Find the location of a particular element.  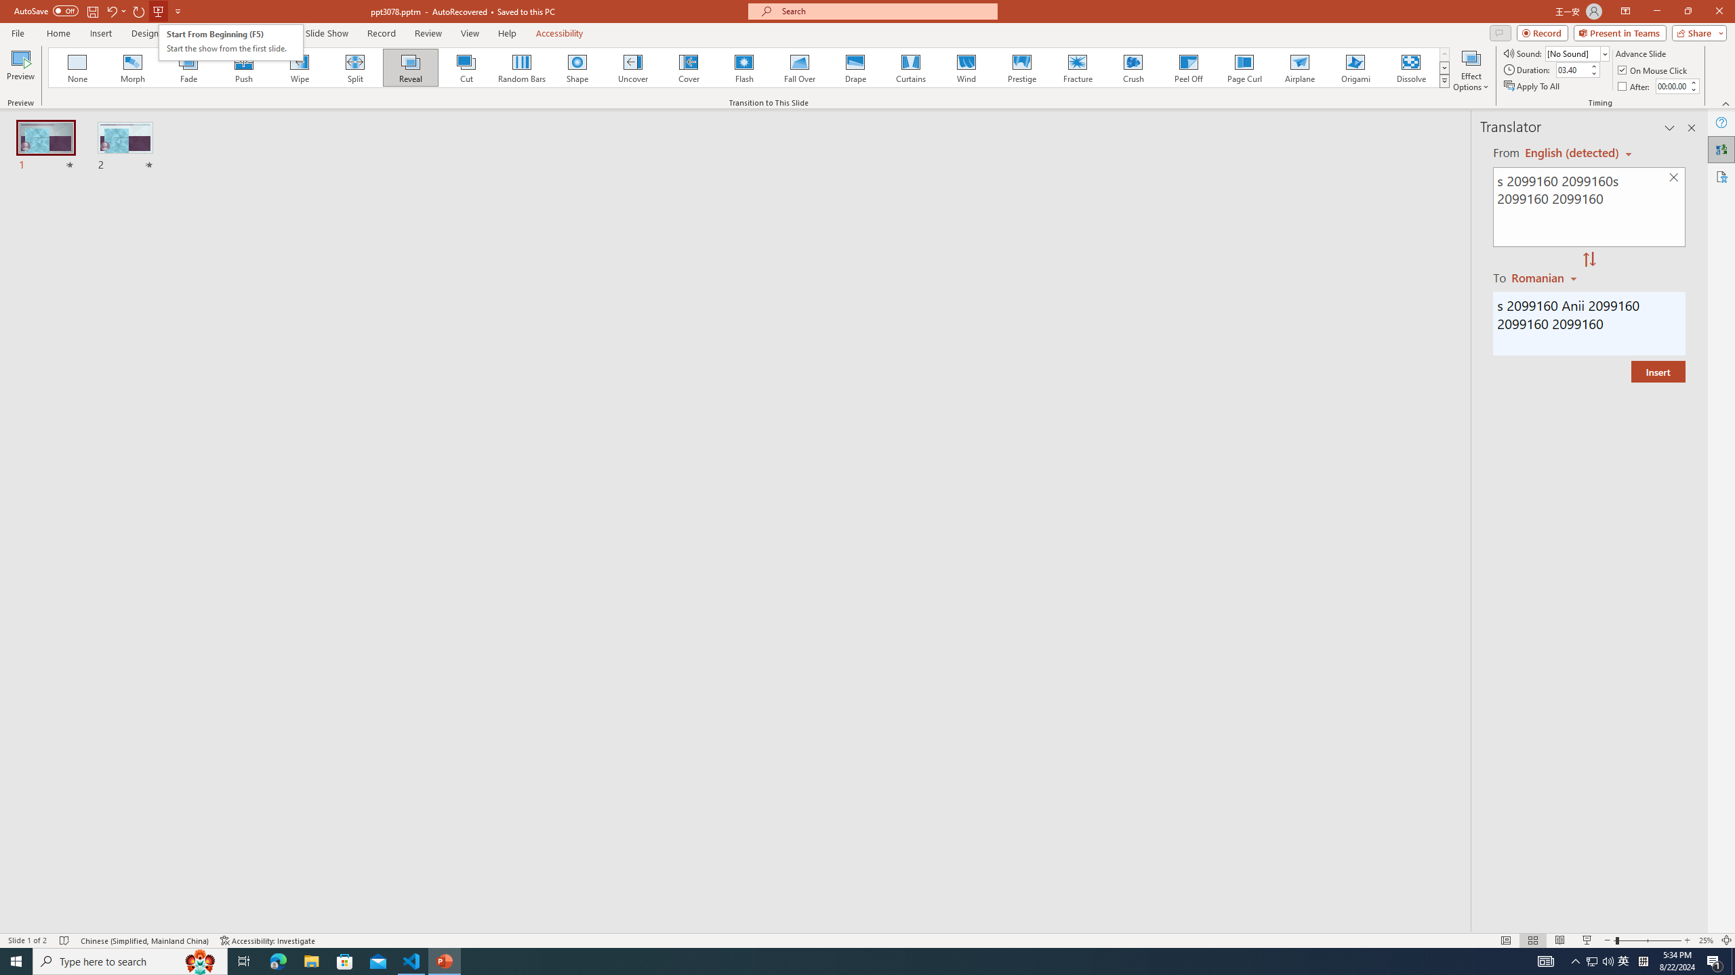

Prestige is located at coordinates (1021, 68).